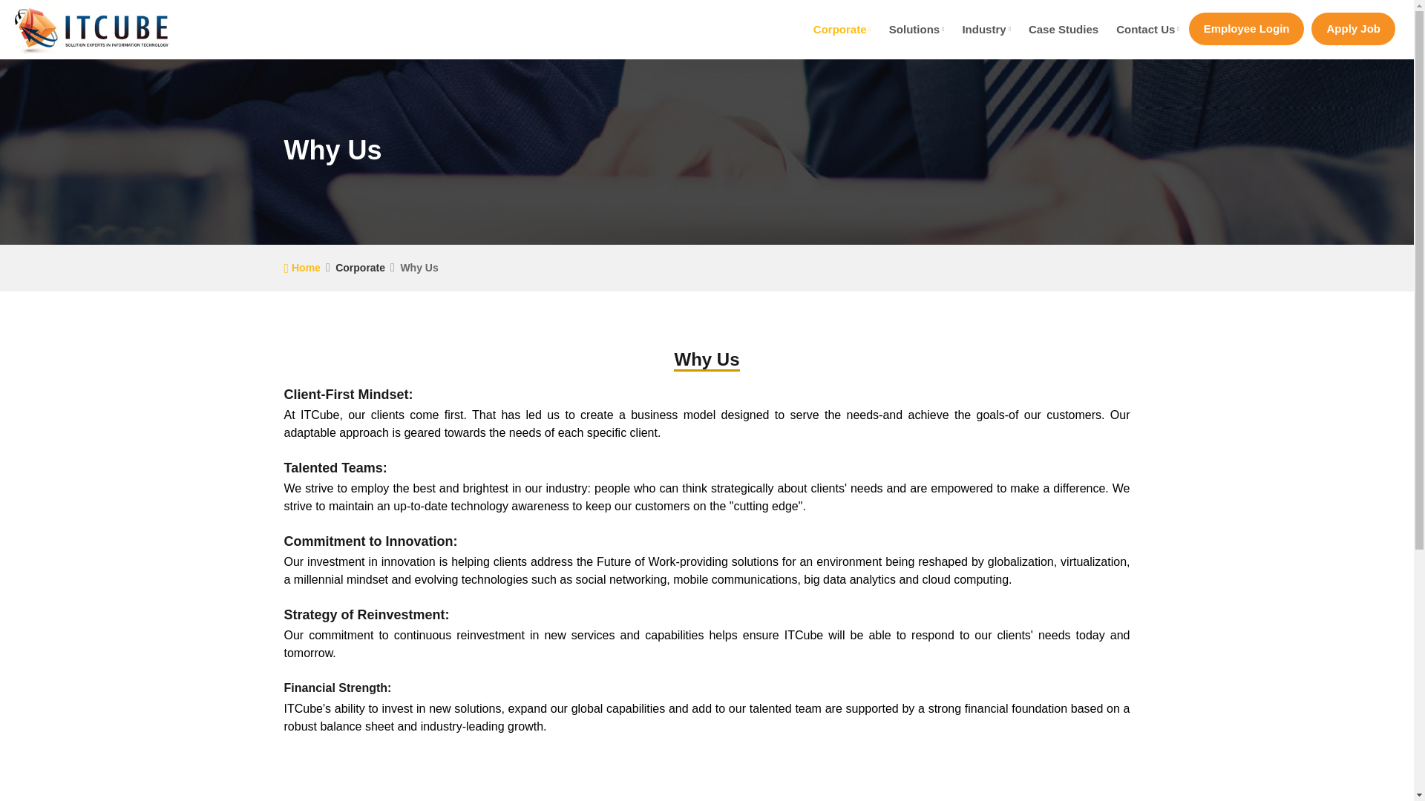  Describe the element at coordinates (986, 30) in the screenshot. I see `Industry` at that location.